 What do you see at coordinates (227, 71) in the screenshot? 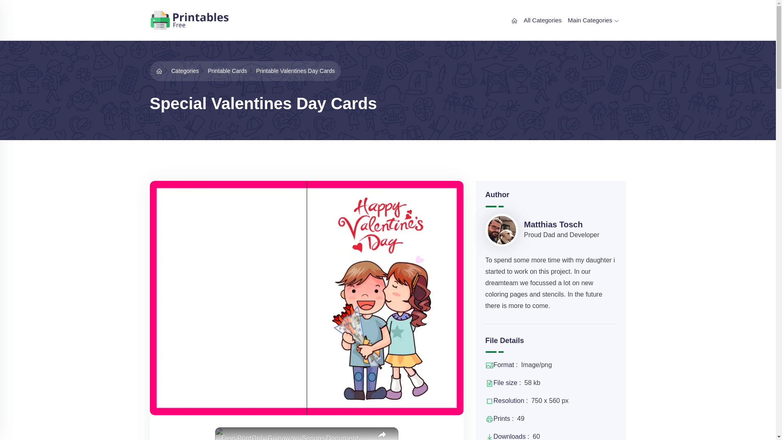
I see `Printable Cards` at bounding box center [227, 71].